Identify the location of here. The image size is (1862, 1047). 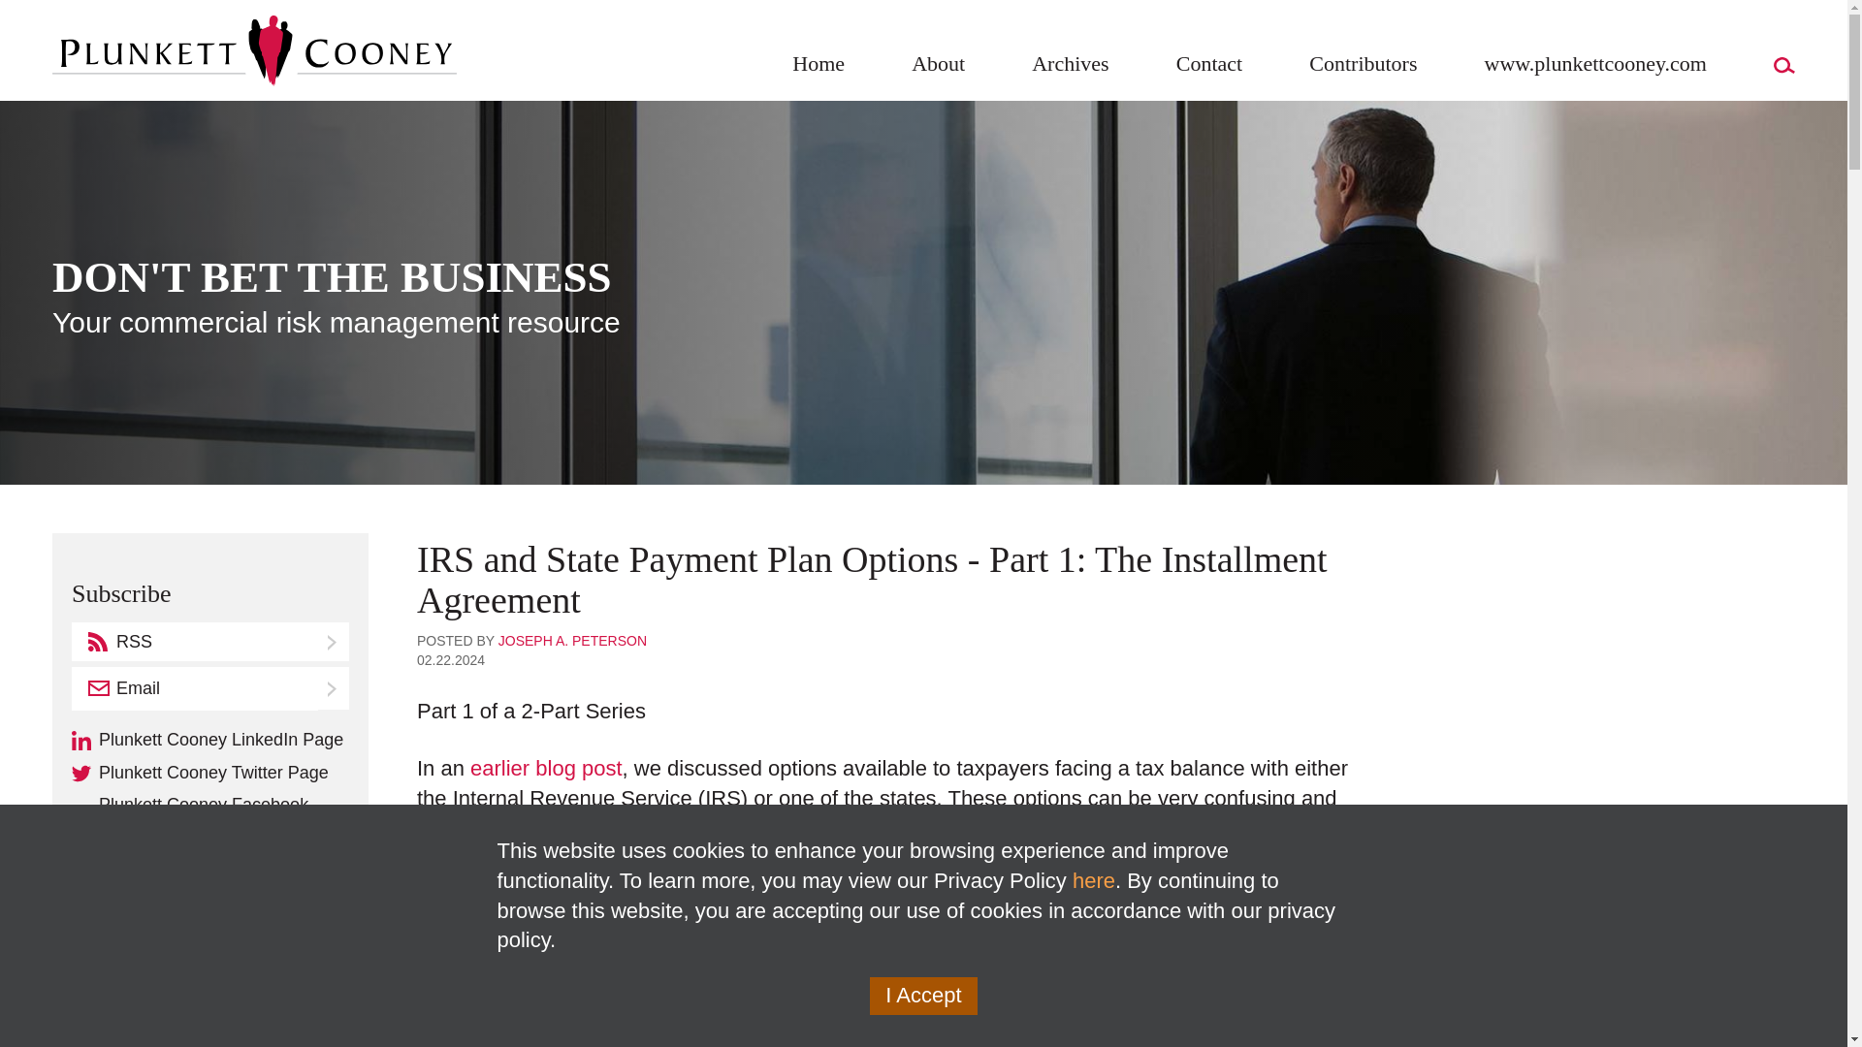
(1094, 880).